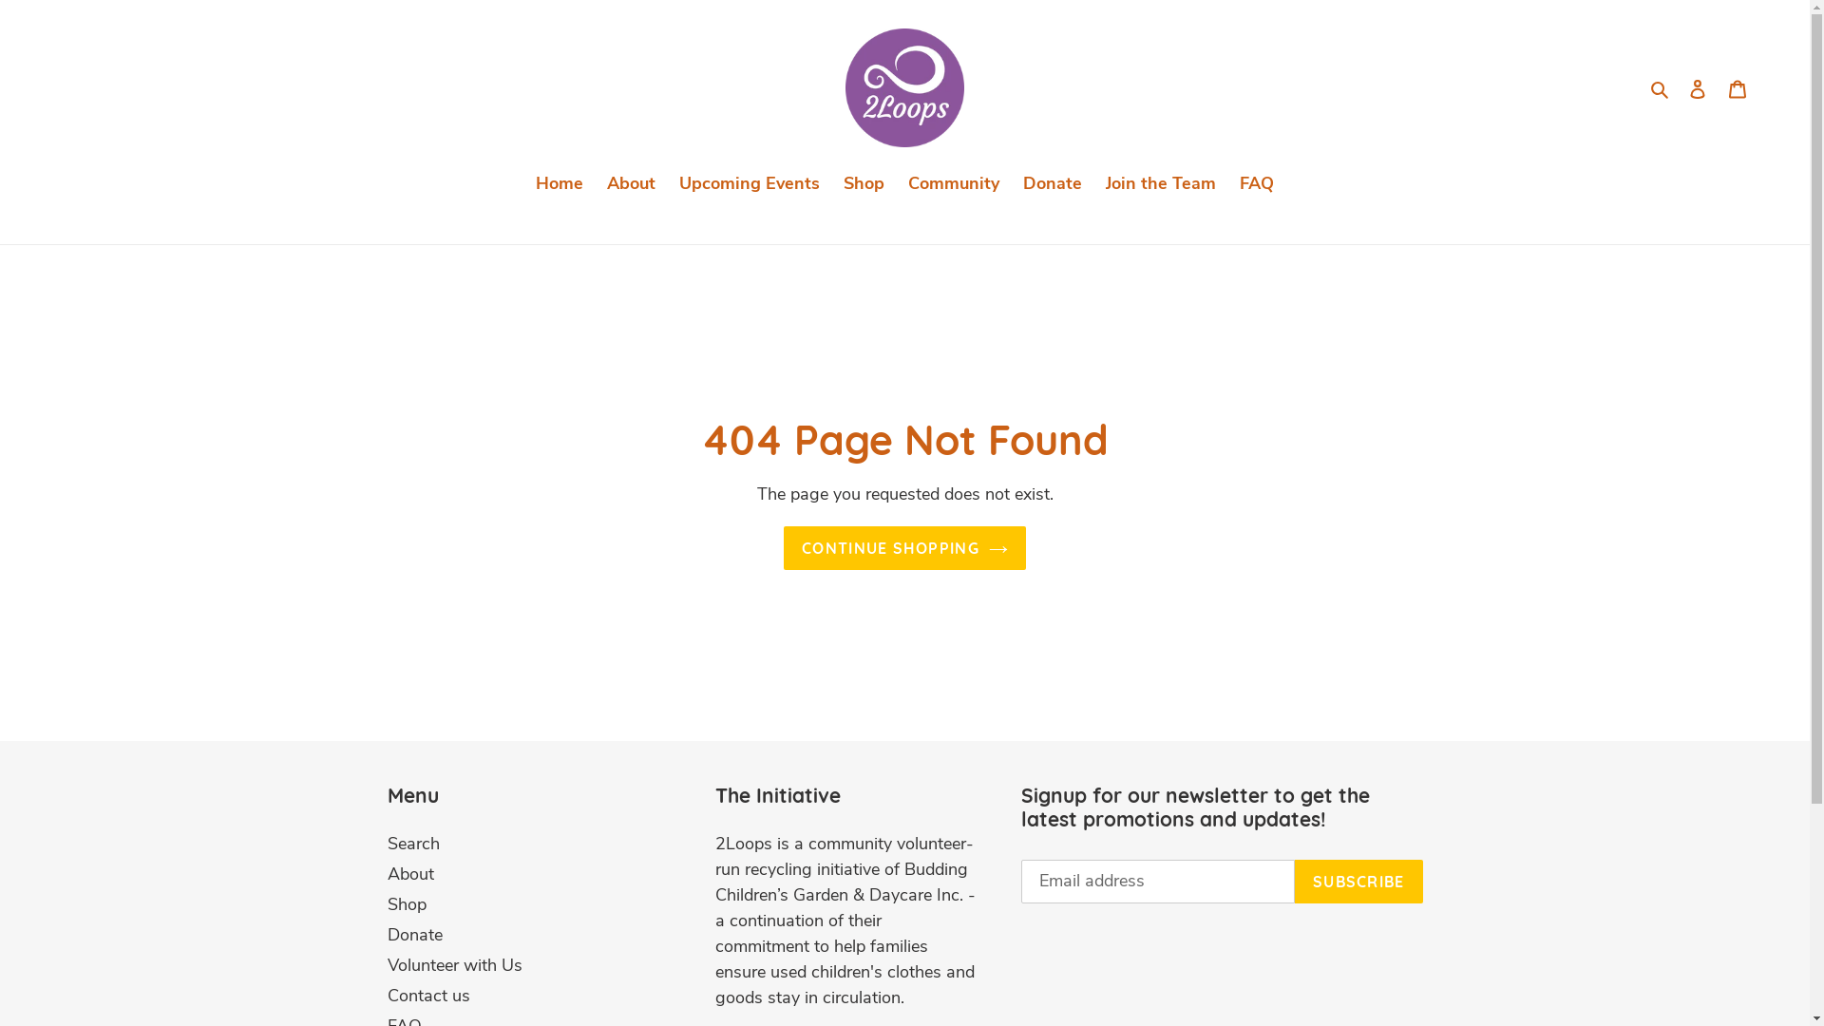 This screenshot has width=1824, height=1026. I want to click on Search, so click(414, 844).